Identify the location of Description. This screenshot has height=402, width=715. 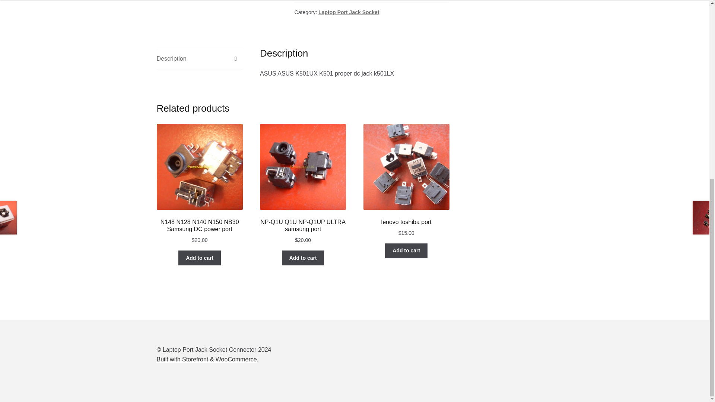
(200, 58).